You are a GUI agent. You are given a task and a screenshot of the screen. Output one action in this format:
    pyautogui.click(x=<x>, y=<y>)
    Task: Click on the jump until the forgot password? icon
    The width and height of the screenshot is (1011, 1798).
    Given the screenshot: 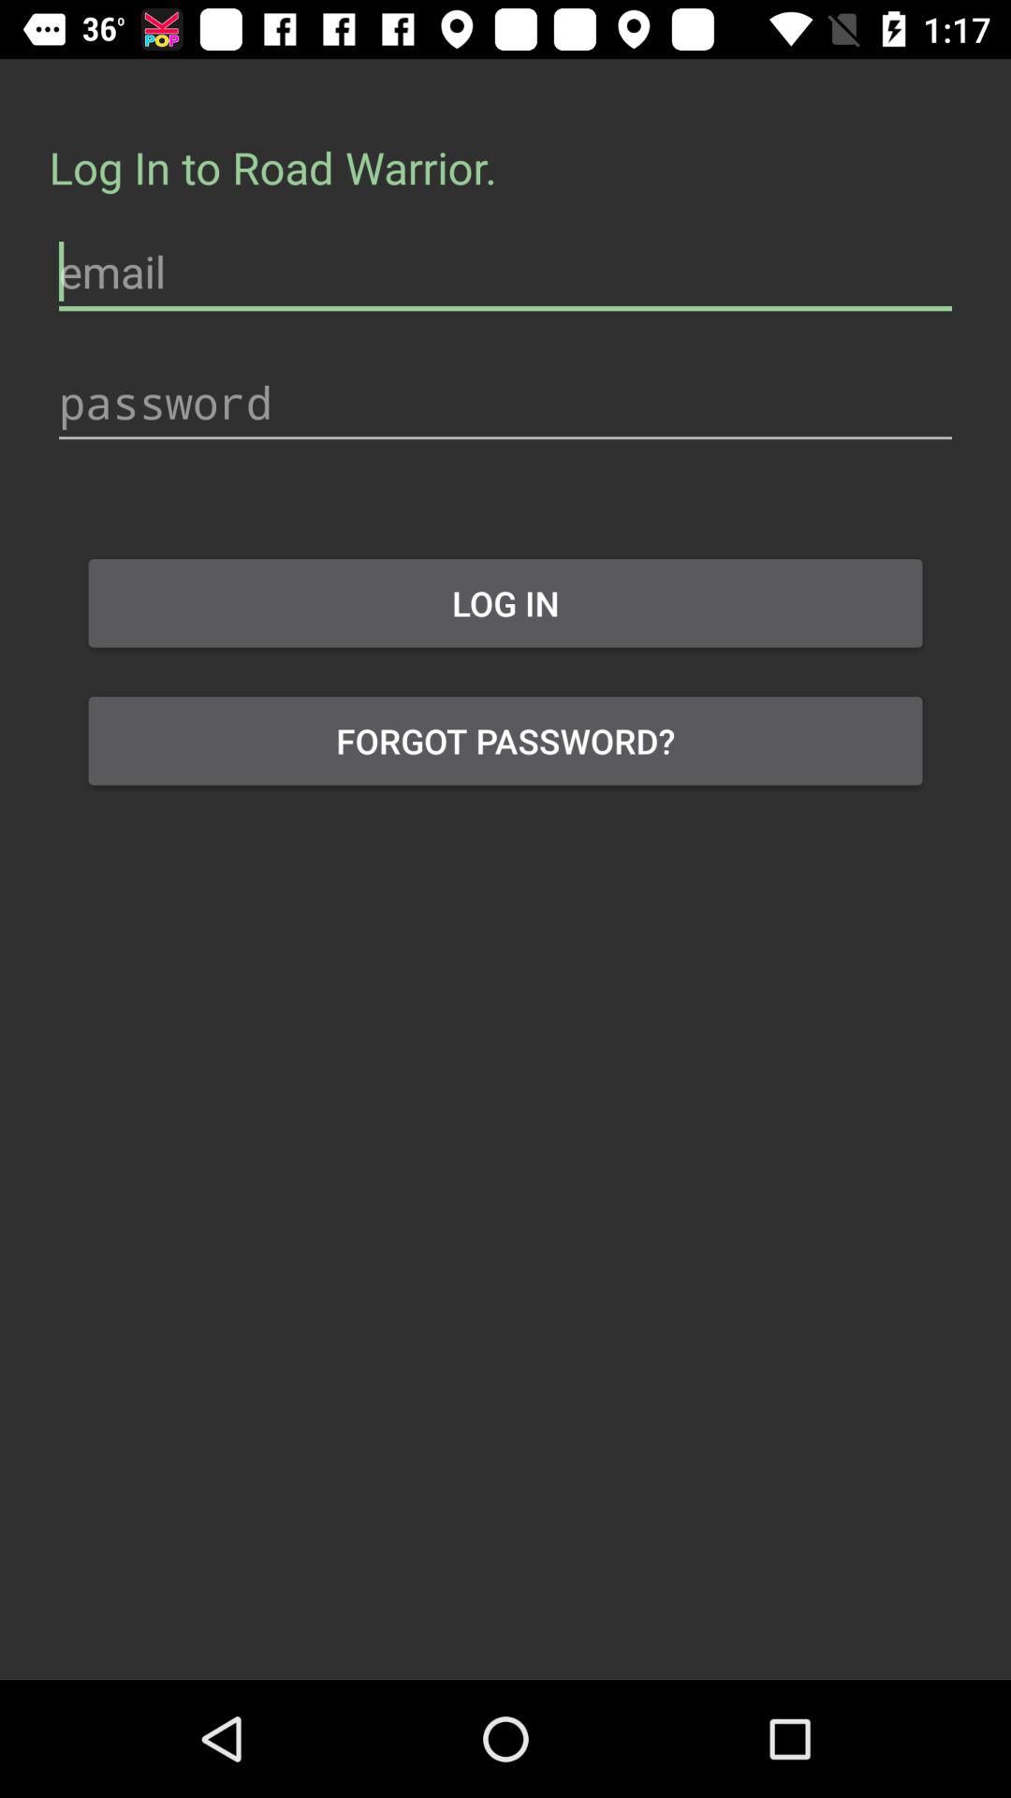 What is the action you would take?
    pyautogui.click(x=505, y=741)
    